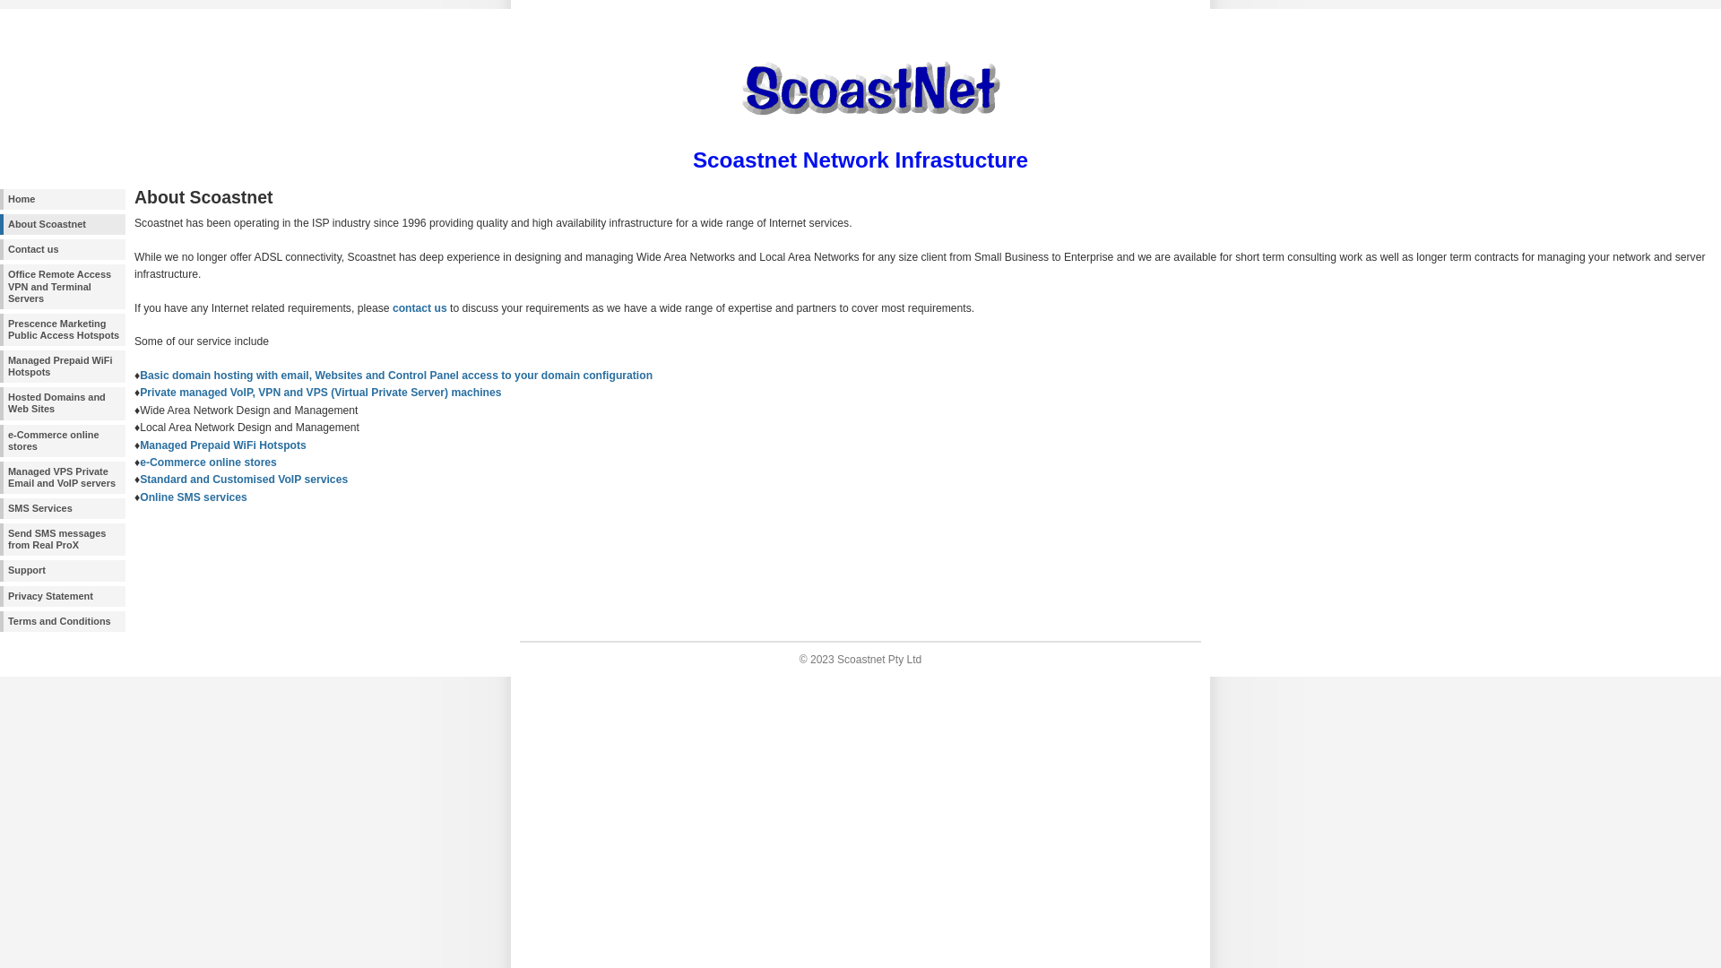 This screenshot has width=1721, height=968. What do you see at coordinates (63, 478) in the screenshot?
I see `Managed VPS Private Email and VoIP servers` at bounding box center [63, 478].